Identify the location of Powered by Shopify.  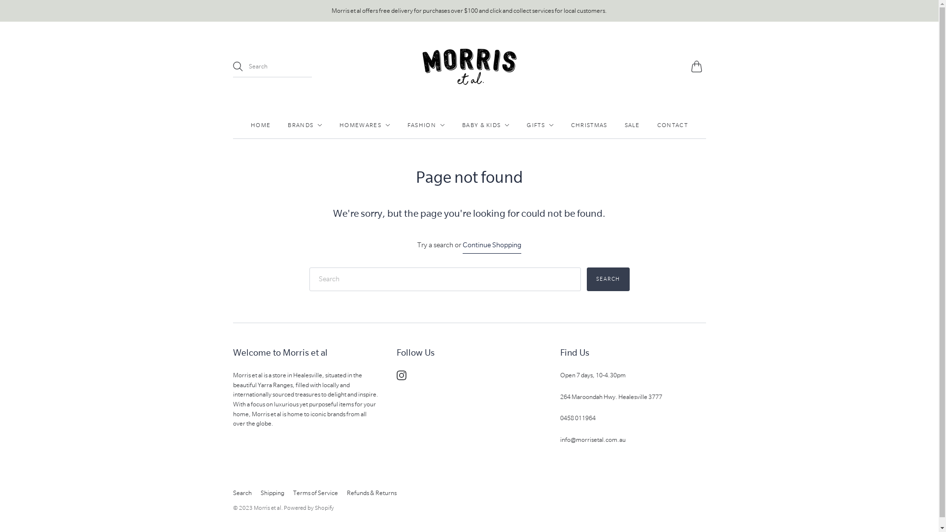
(309, 508).